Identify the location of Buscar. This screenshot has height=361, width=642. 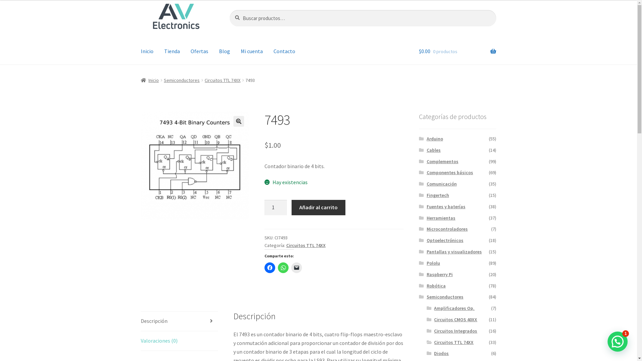
(229, 10).